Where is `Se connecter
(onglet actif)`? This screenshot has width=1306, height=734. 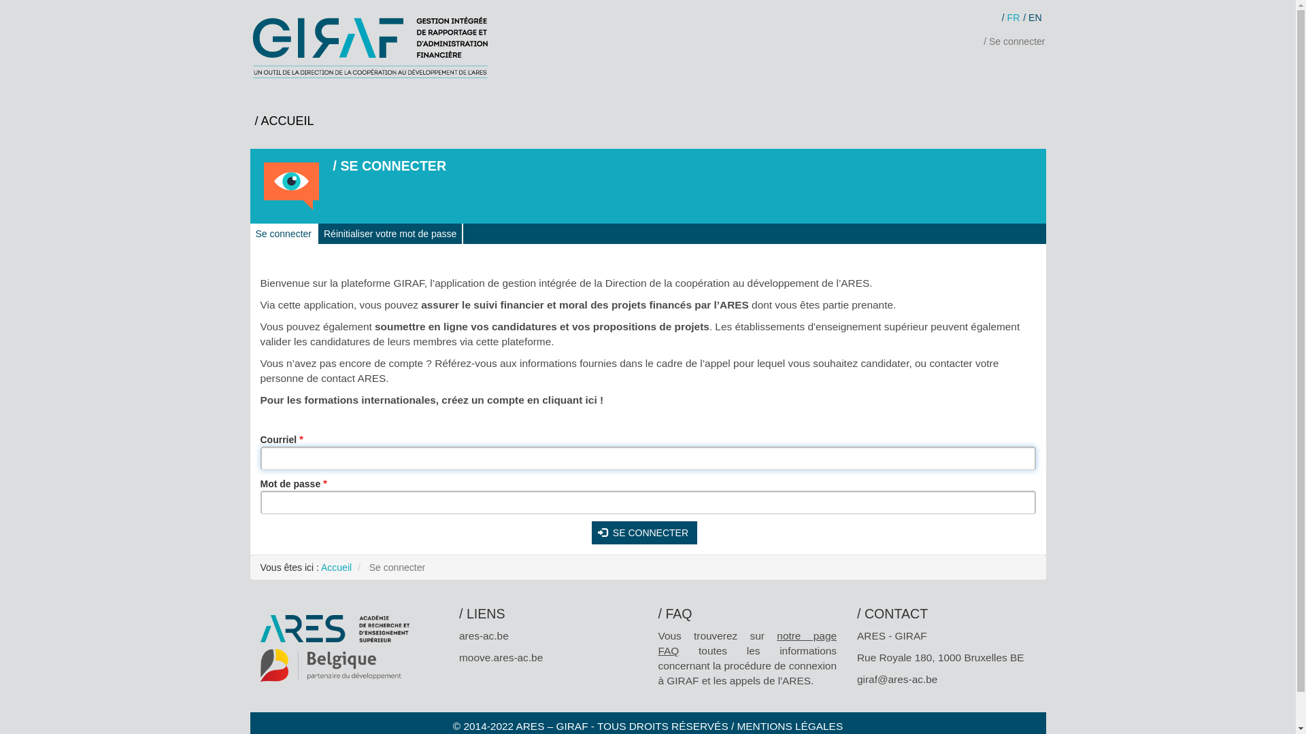 Se connecter
(onglet actif) is located at coordinates (284, 234).